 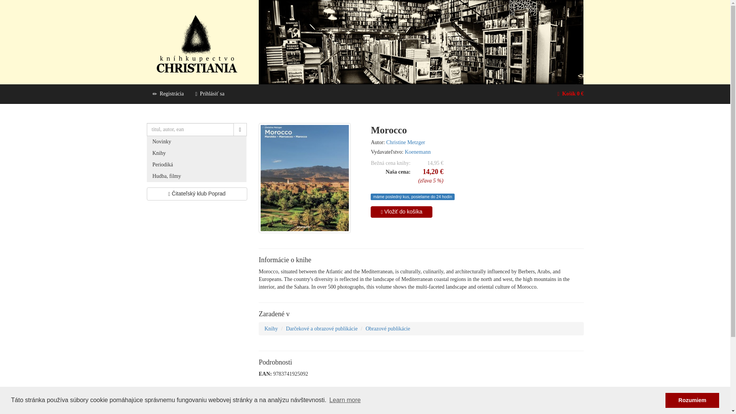 What do you see at coordinates (197, 153) in the screenshot?
I see `Knihy` at bounding box center [197, 153].